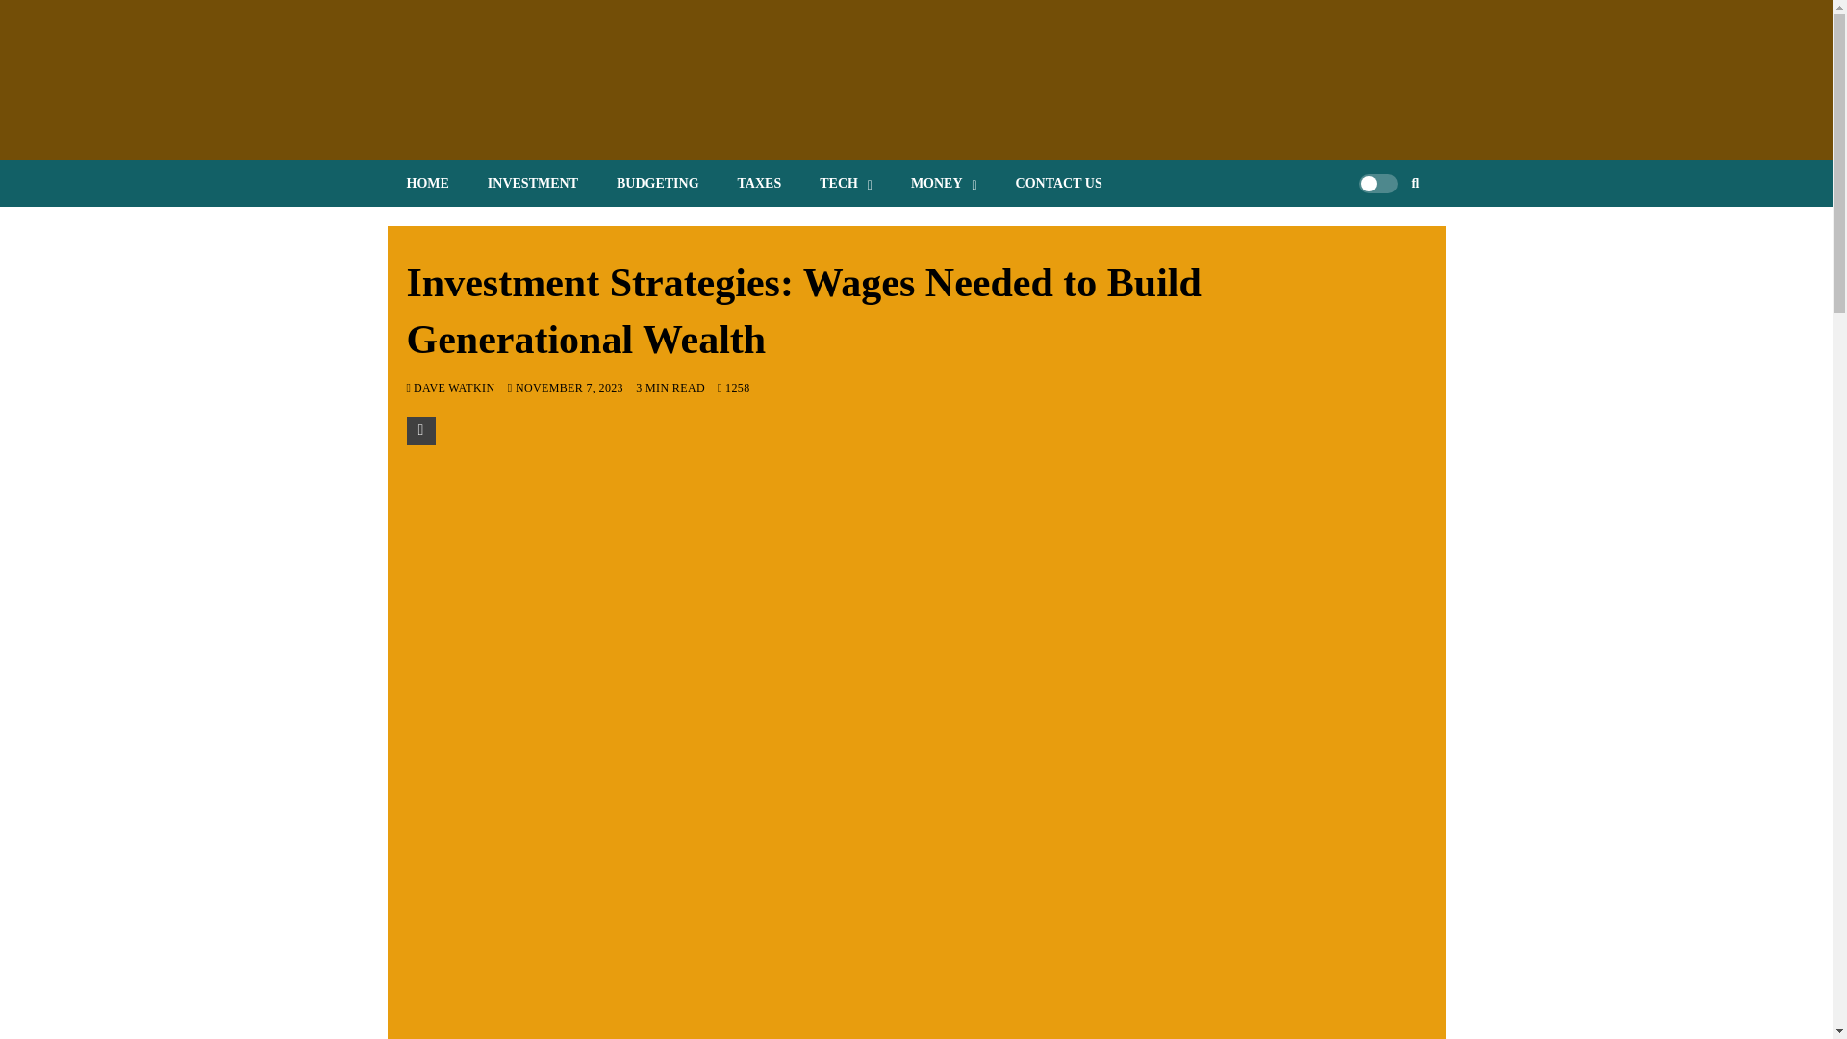 This screenshot has height=1039, width=1847. I want to click on MONEY, so click(945, 183).